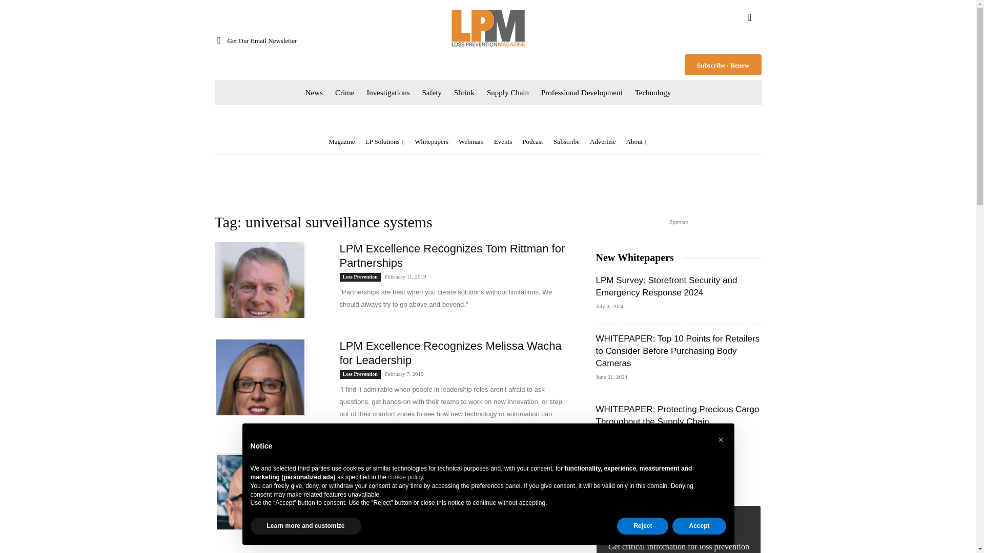 The height and width of the screenshot is (553, 984). Describe the element at coordinates (260, 377) in the screenshot. I see `LPM Excellence Recognizes Melissa Wacha for Leadership` at that location.